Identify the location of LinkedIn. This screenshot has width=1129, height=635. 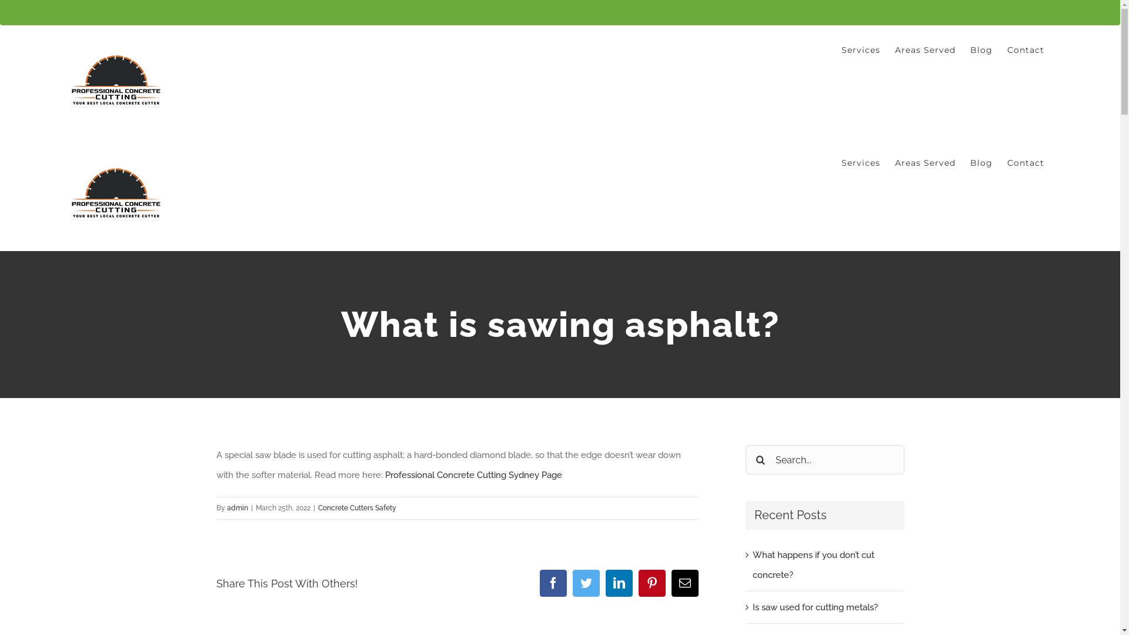
(619, 583).